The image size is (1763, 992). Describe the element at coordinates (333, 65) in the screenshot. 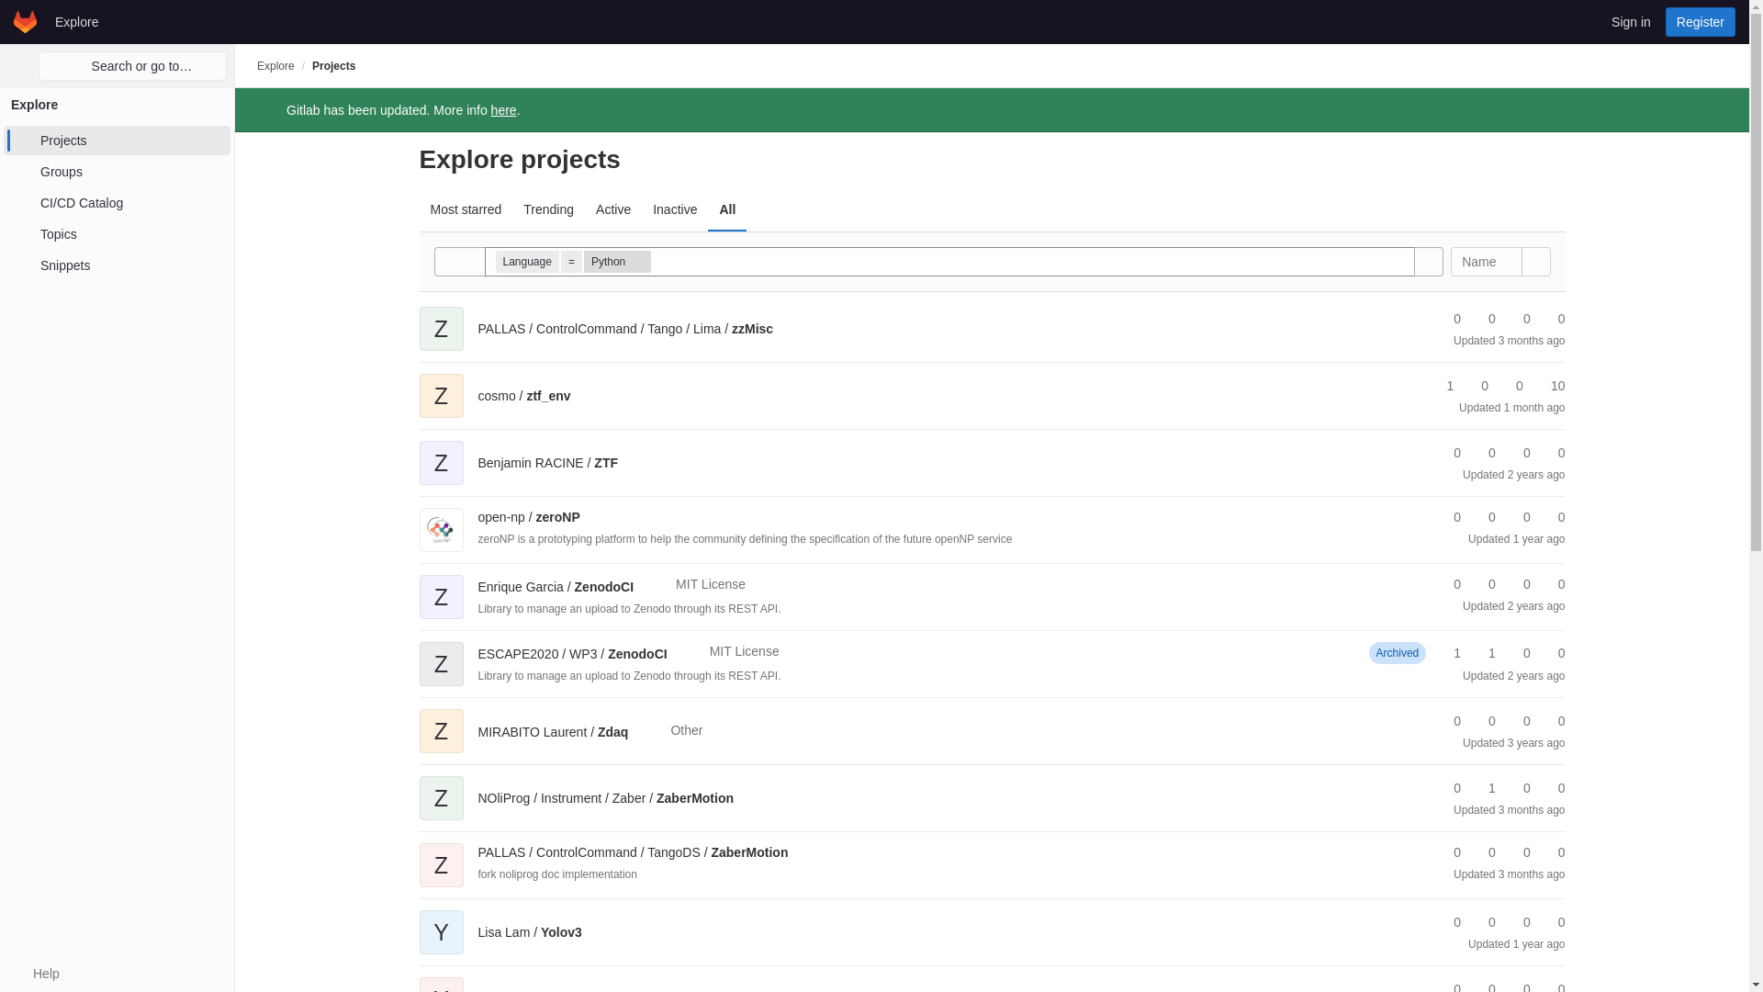

I see `Projects` at that location.